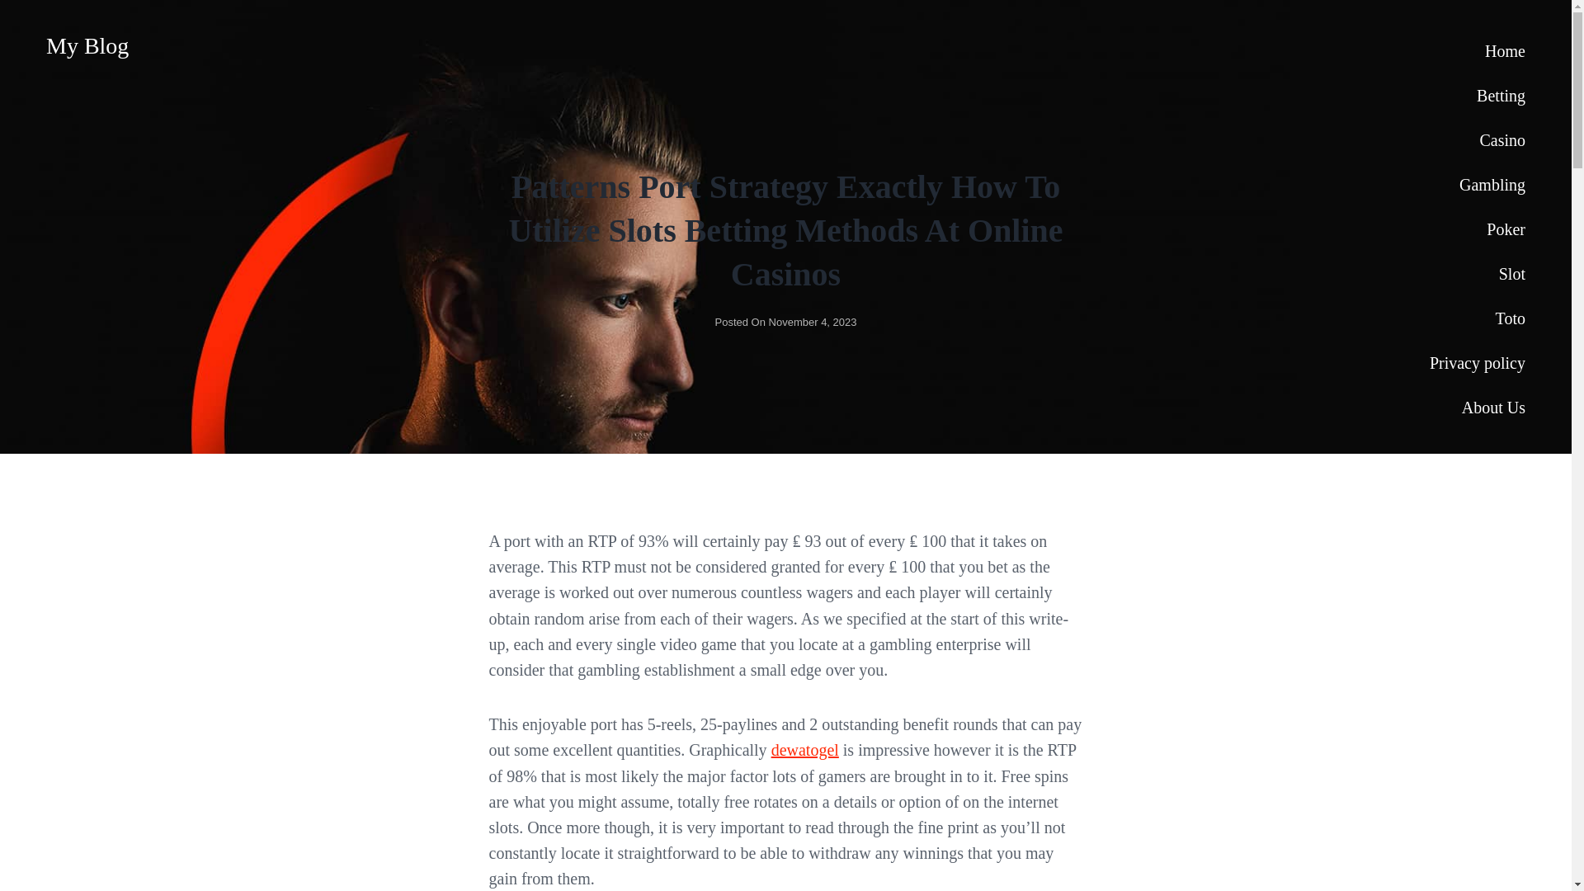 The image size is (1584, 891). Describe the element at coordinates (1477, 229) in the screenshot. I see `Poker` at that location.